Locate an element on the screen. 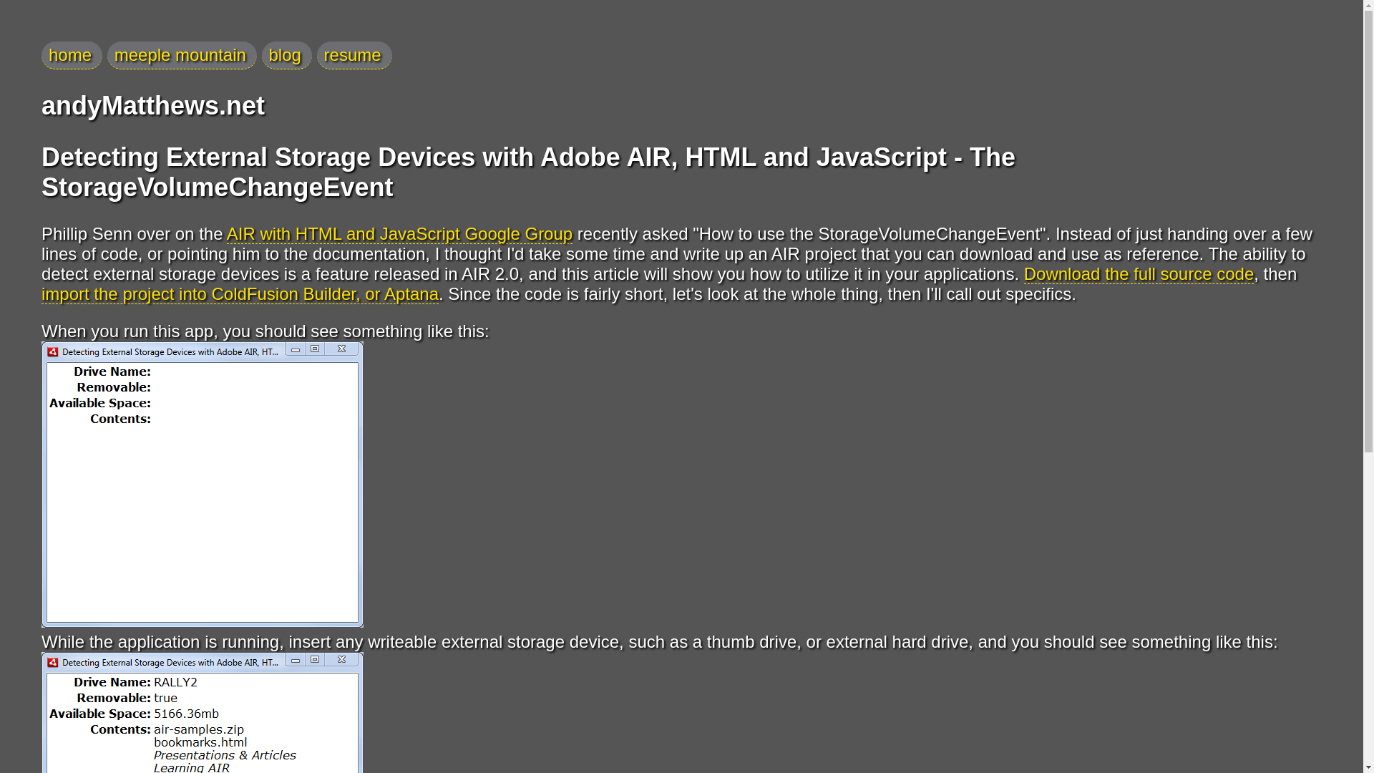 The width and height of the screenshot is (1374, 773). home is located at coordinates (72, 56).